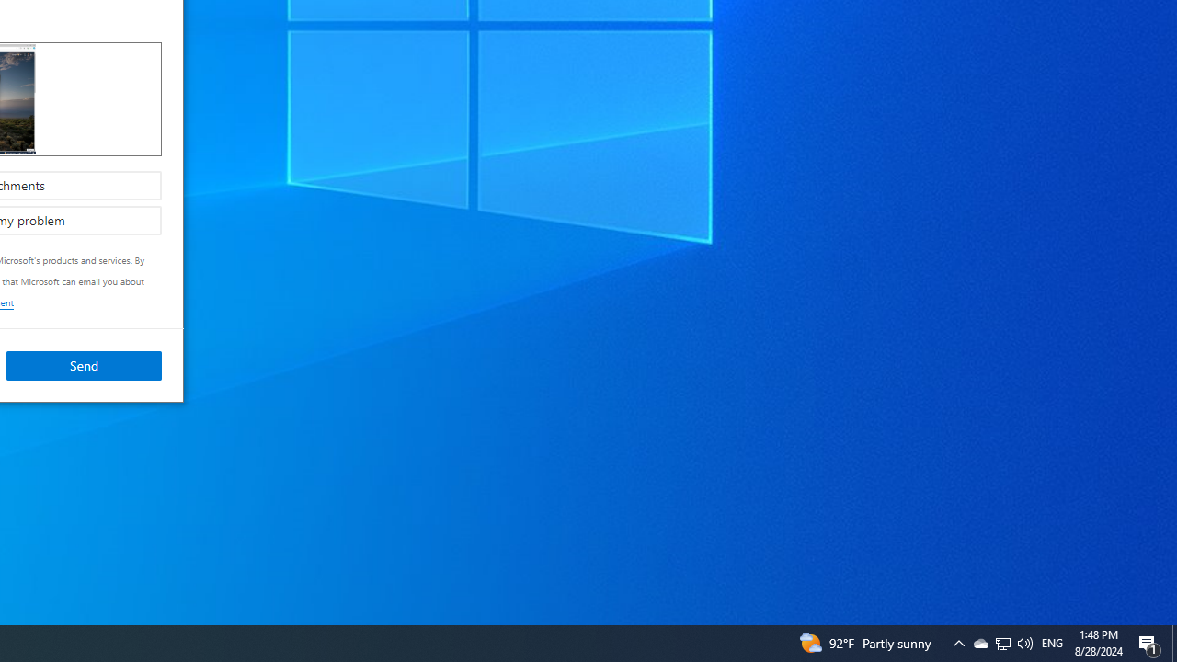 The height and width of the screenshot is (662, 1177). Describe the element at coordinates (84, 364) in the screenshot. I see `Notification Chevron` at that location.